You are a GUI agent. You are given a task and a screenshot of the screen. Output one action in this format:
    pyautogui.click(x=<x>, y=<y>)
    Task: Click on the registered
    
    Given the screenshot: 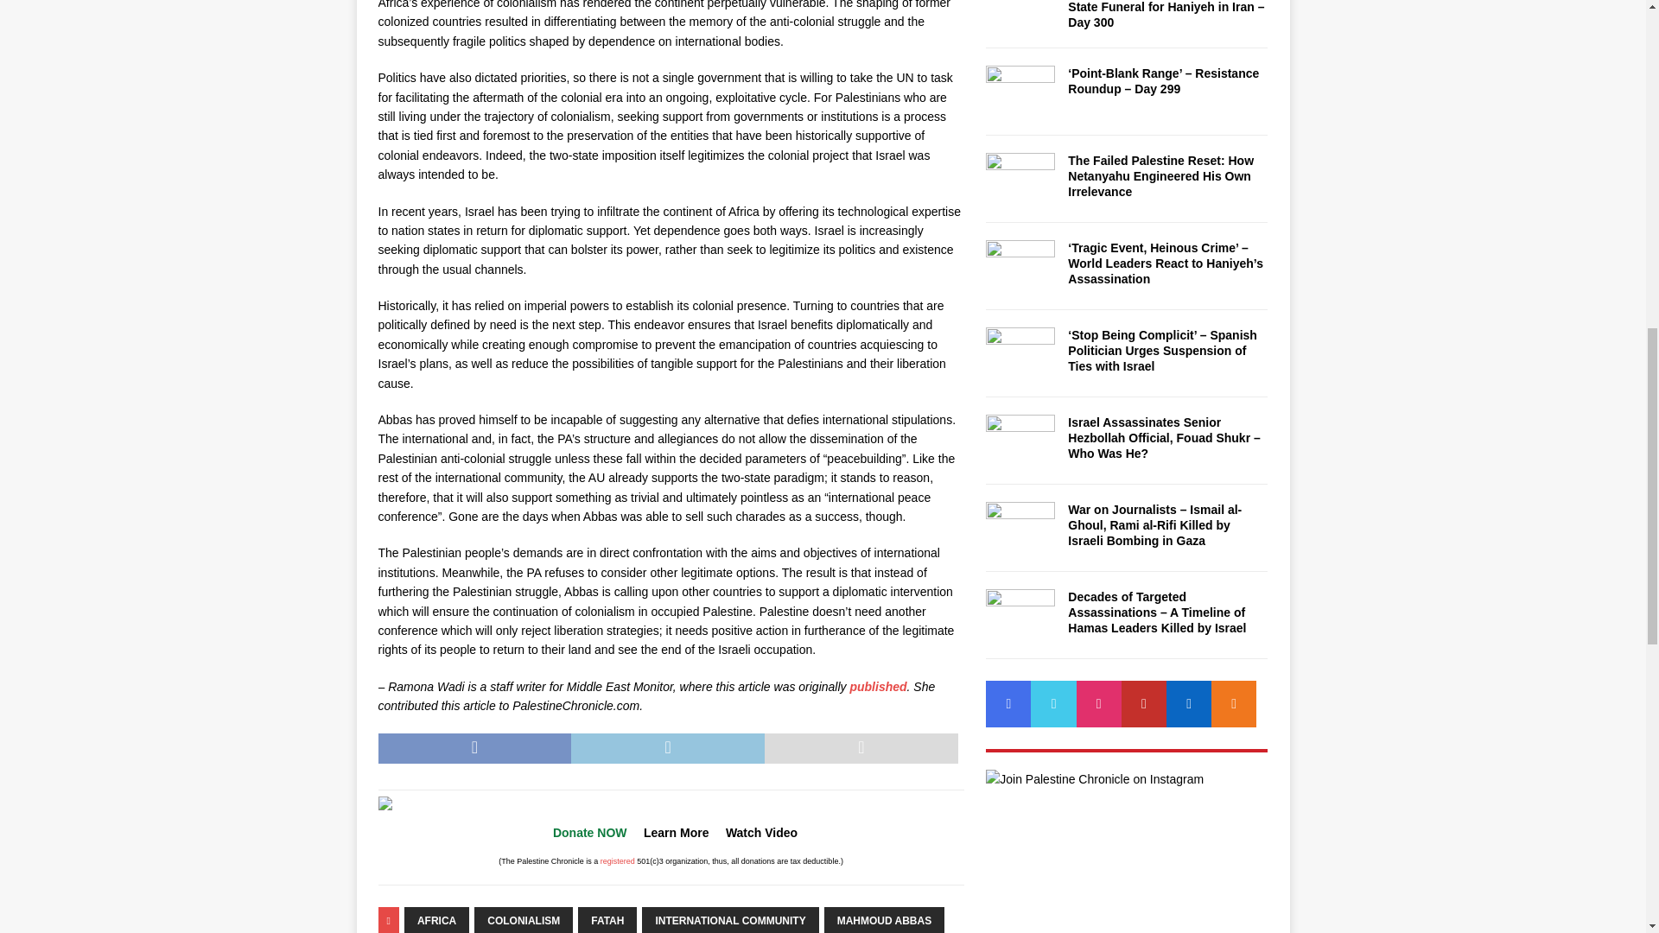 What is the action you would take?
    pyautogui.click(x=618, y=861)
    